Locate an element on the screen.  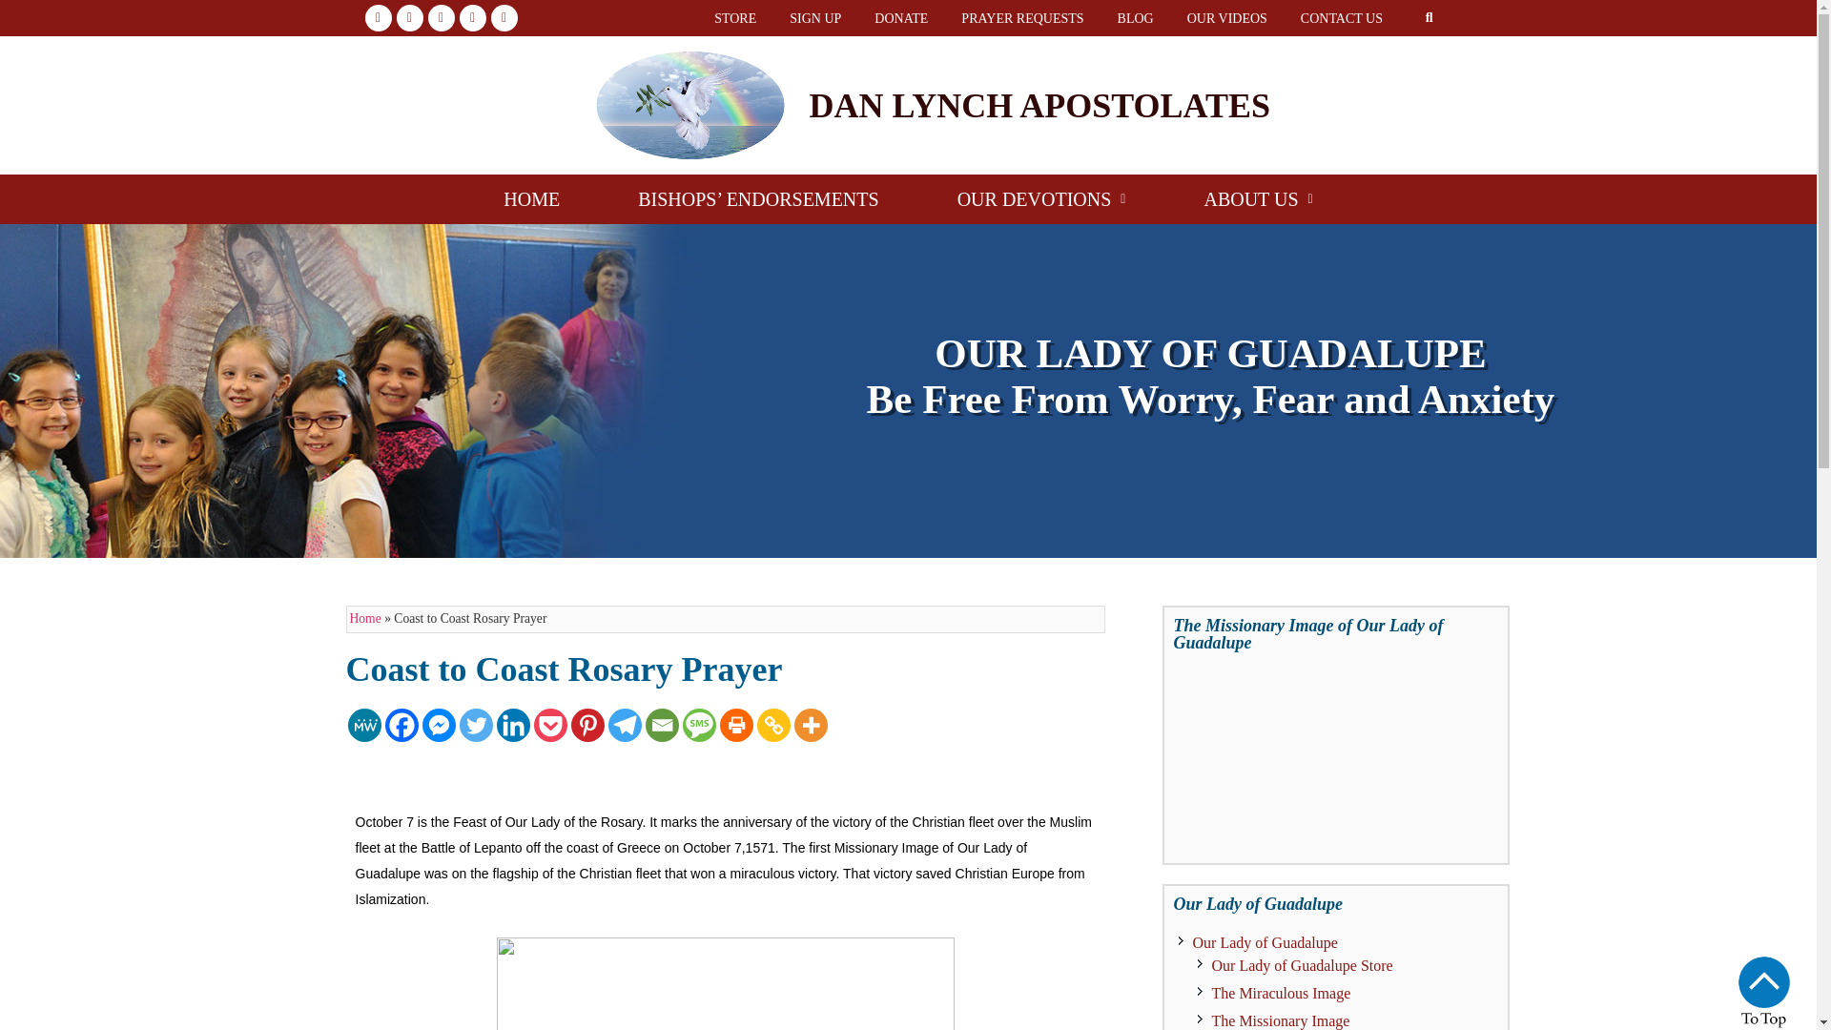
Telegram is located at coordinates (625, 725).